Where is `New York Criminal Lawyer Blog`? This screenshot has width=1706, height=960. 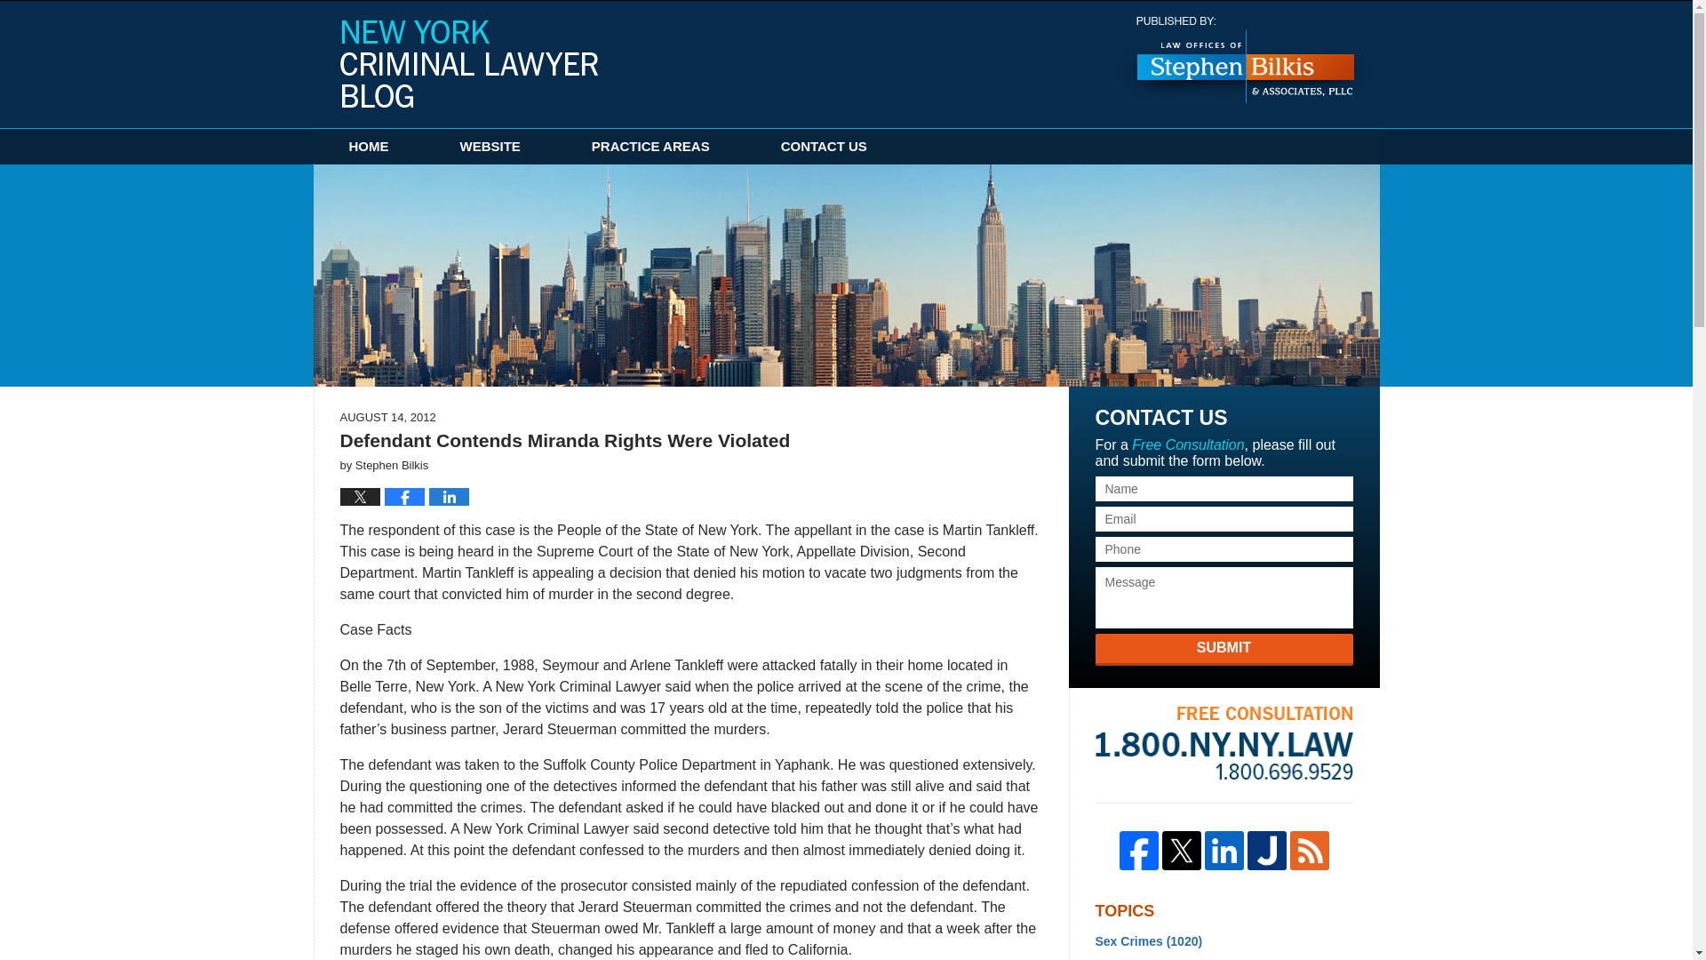
New York Criminal Lawyer Blog is located at coordinates (468, 63).